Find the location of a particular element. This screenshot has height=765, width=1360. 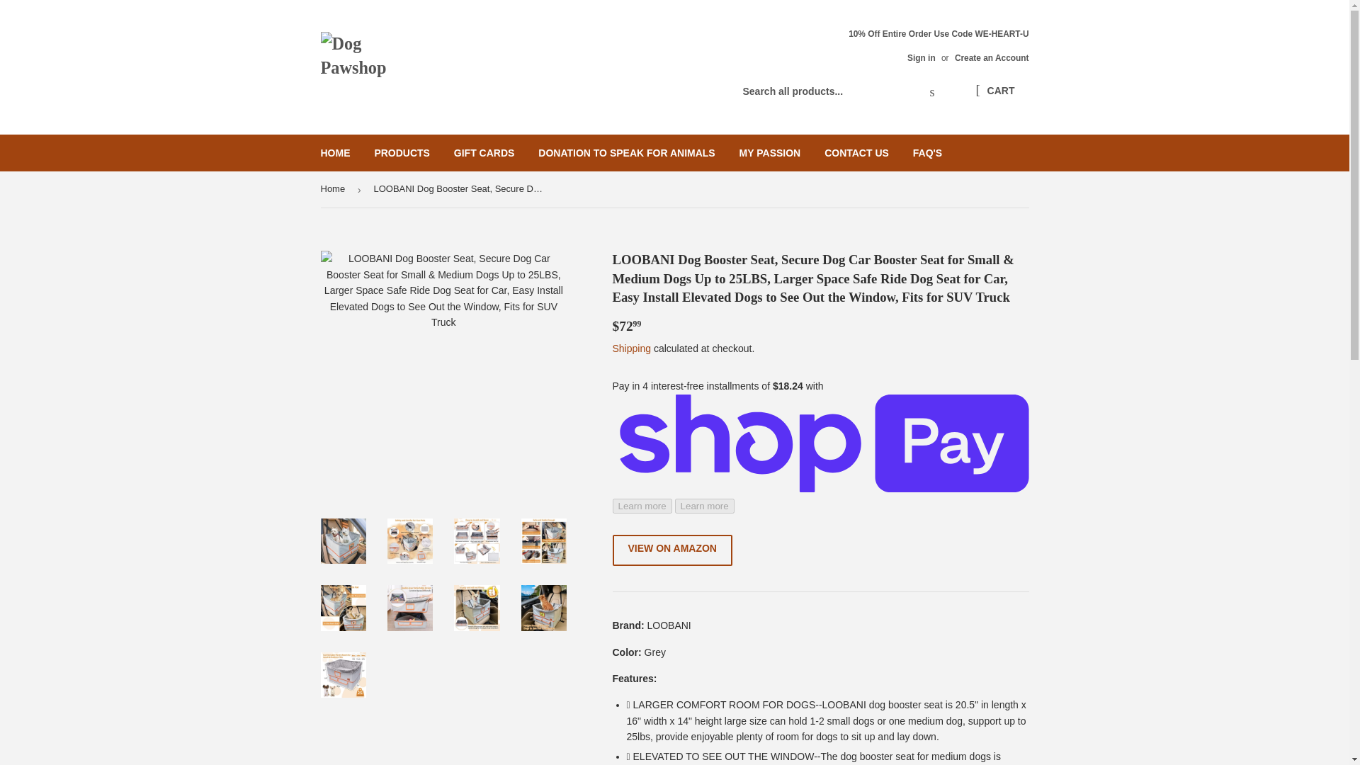

MY PASSION is located at coordinates (771, 153).